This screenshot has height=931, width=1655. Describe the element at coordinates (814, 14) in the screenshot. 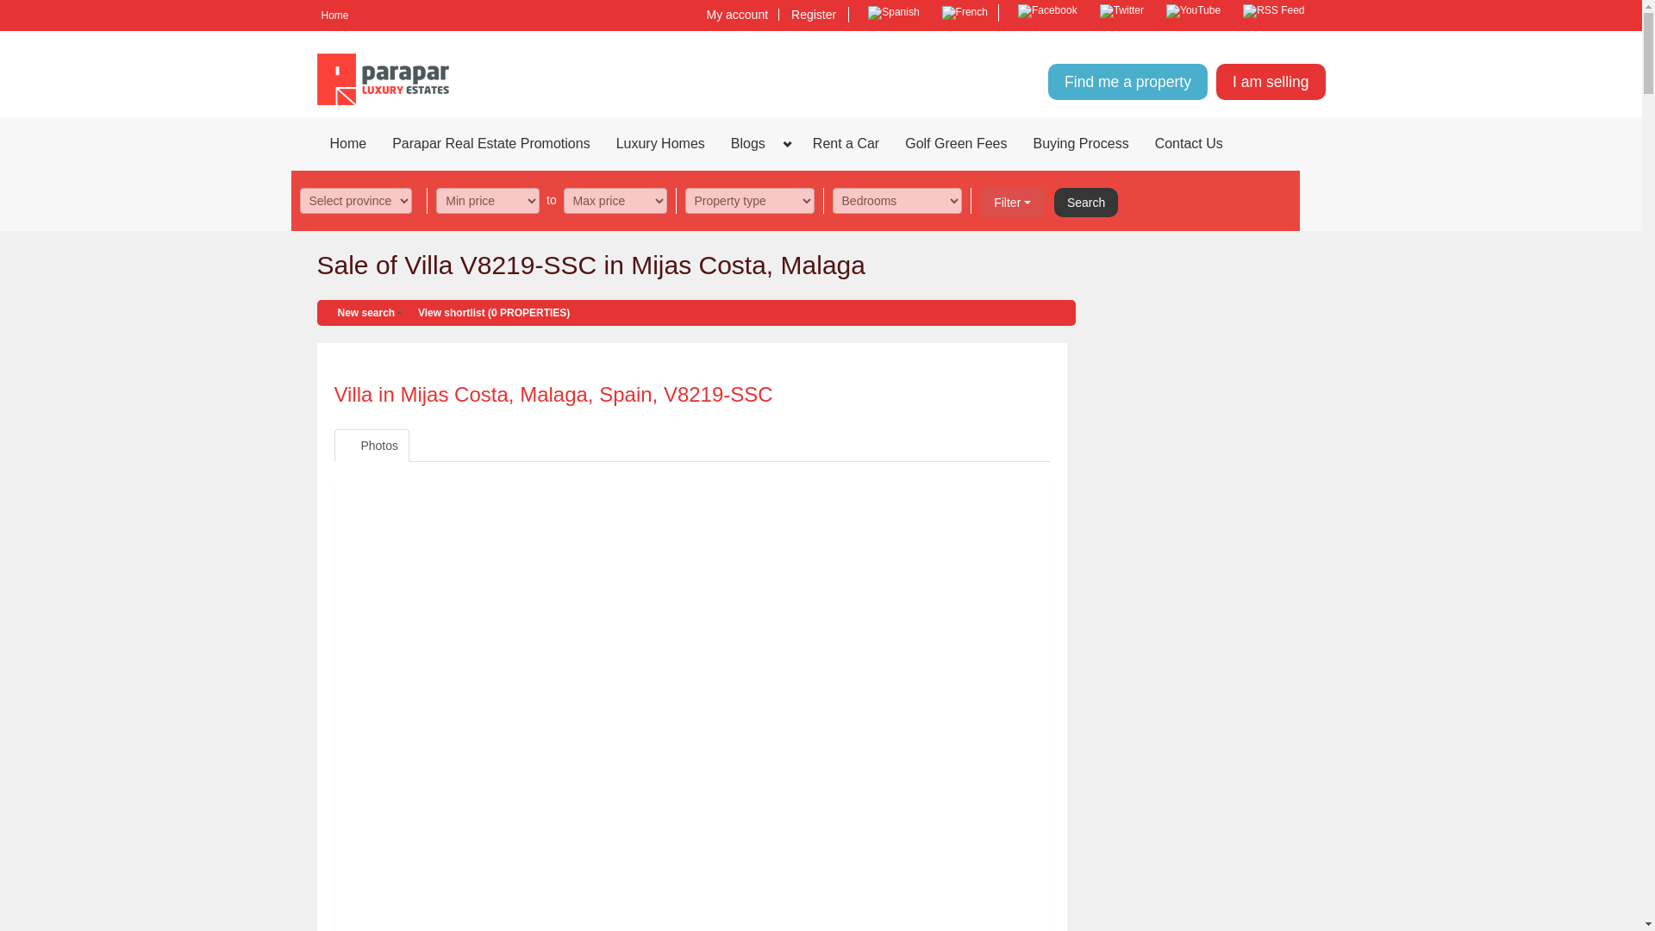

I see `Register` at that location.